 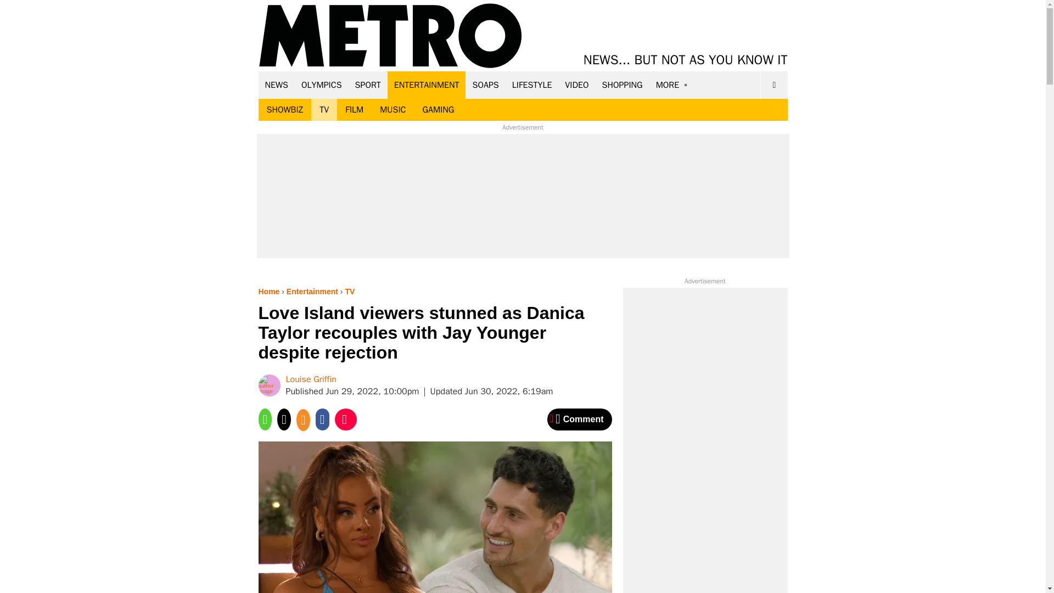 I want to click on SPORT, so click(x=368, y=85).